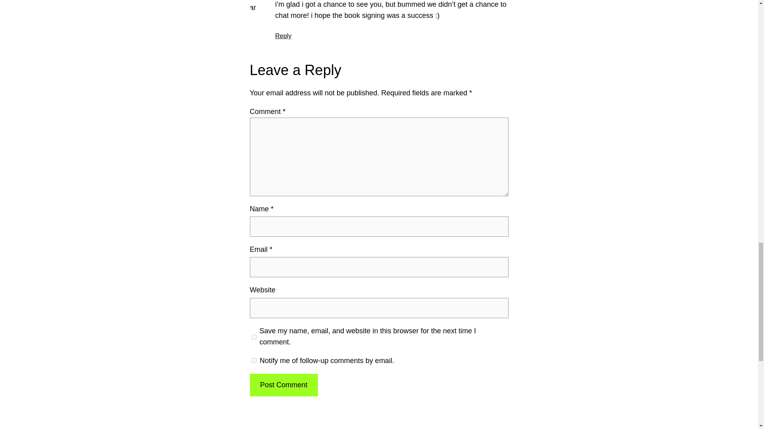  What do you see at coordinates (283, 36) in the screenshot?
I see `Reply` at bounding box center [283, 36].